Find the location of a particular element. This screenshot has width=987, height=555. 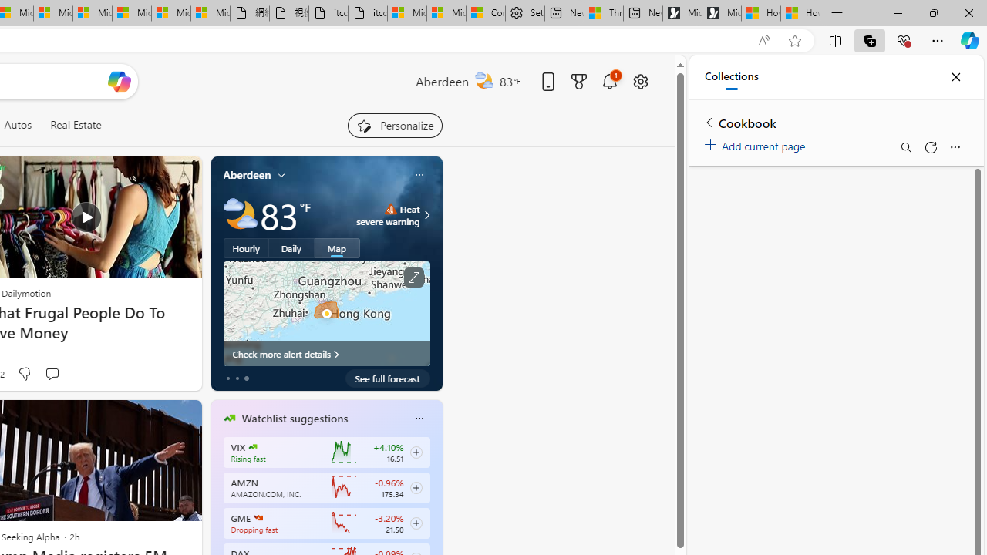

next is located at coordinates (435, 516).